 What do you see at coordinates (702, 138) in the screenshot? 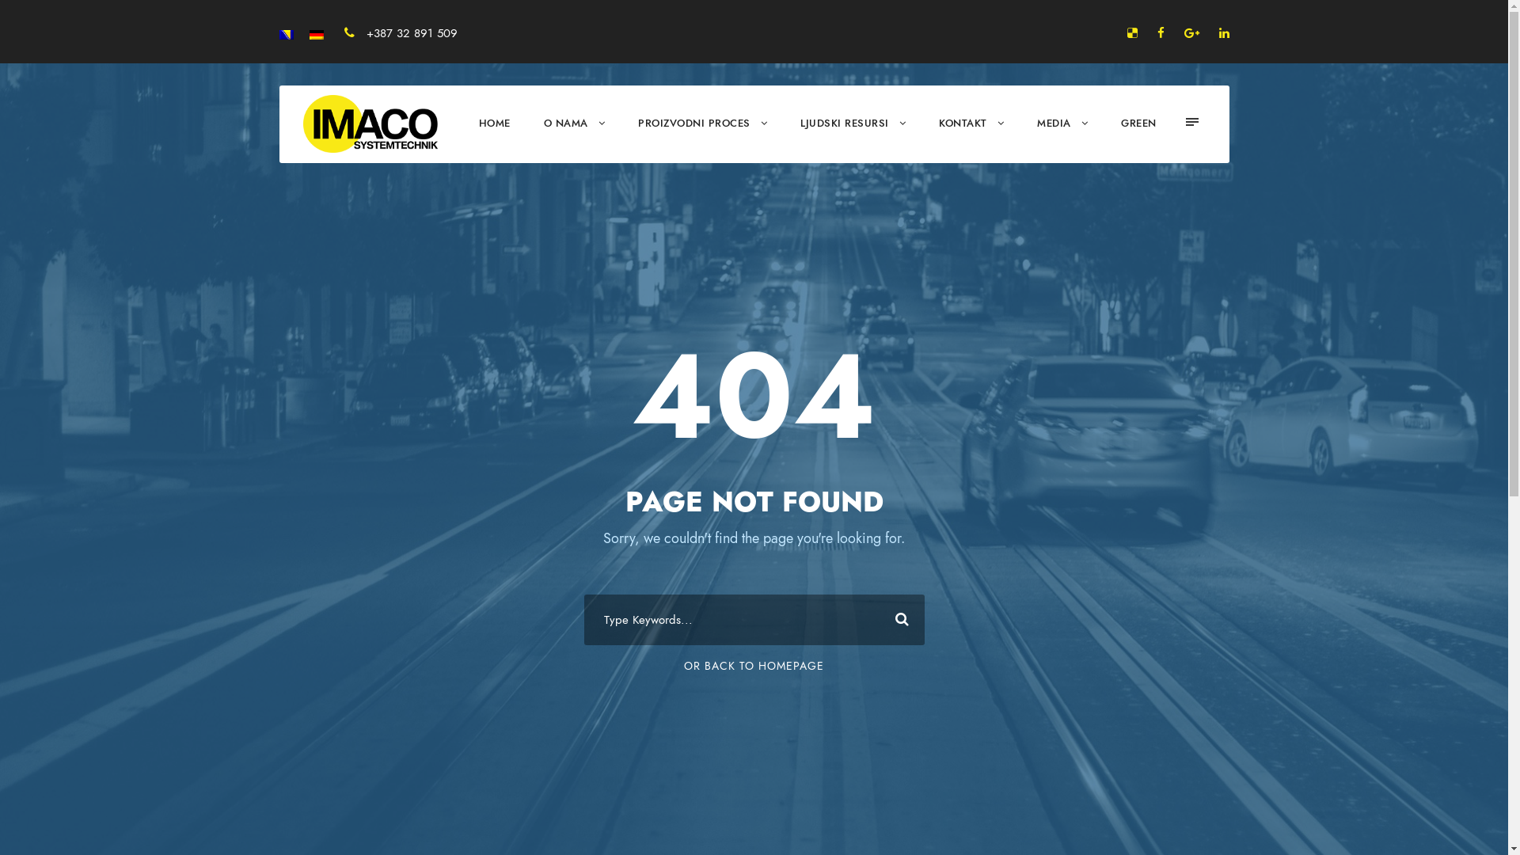
I see `PROIZVODNI PROCES` at bounding box center [702, 138].